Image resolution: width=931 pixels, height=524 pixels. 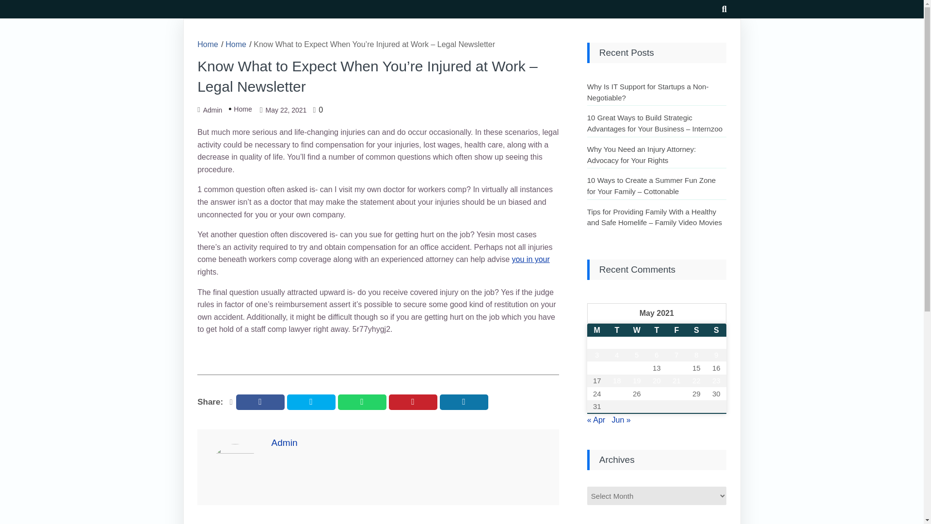 I want to click on 12, so click(x=637, y=368).